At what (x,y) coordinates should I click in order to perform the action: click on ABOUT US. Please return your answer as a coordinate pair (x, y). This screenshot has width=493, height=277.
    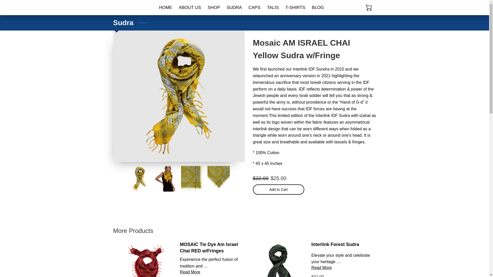
    Looking at the image, I should click on (189, 7).